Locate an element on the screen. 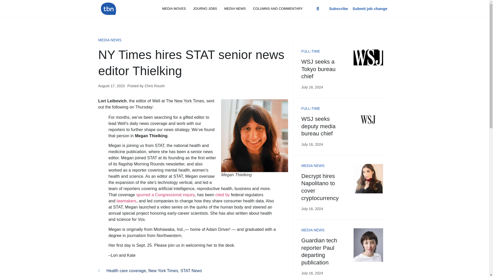  cited by is located at coordinates (222, 194).